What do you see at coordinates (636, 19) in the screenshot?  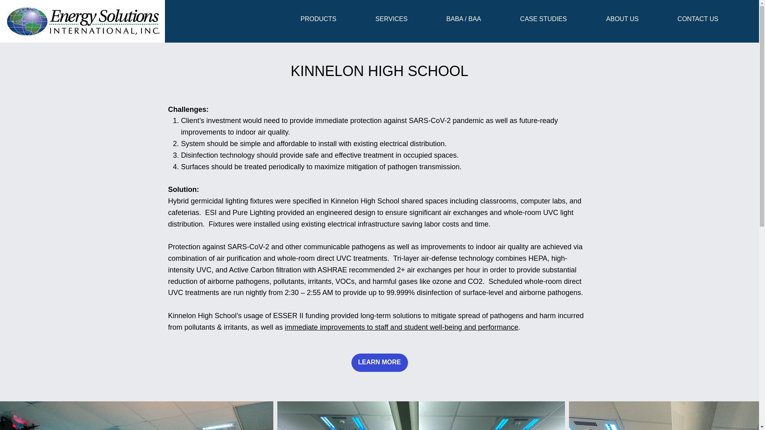 I see `ABOUT US` at bounding box center [636, 19].